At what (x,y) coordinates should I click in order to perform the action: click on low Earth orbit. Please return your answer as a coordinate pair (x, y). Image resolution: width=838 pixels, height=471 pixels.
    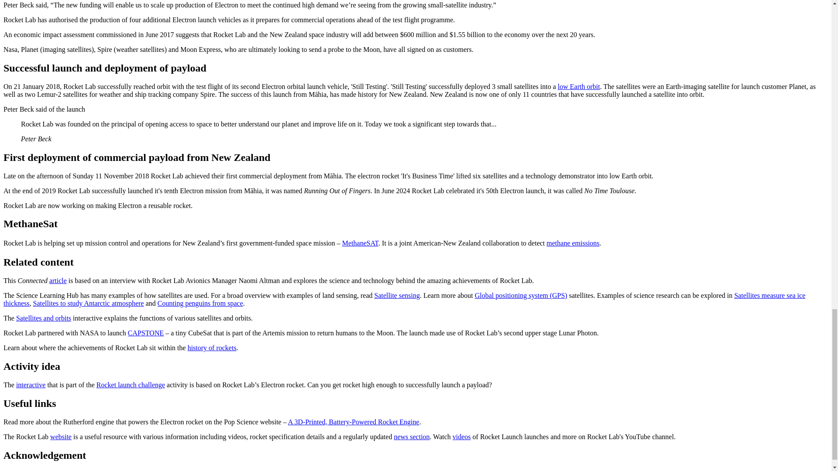
    Looking at the image, I should click on (579, 86).